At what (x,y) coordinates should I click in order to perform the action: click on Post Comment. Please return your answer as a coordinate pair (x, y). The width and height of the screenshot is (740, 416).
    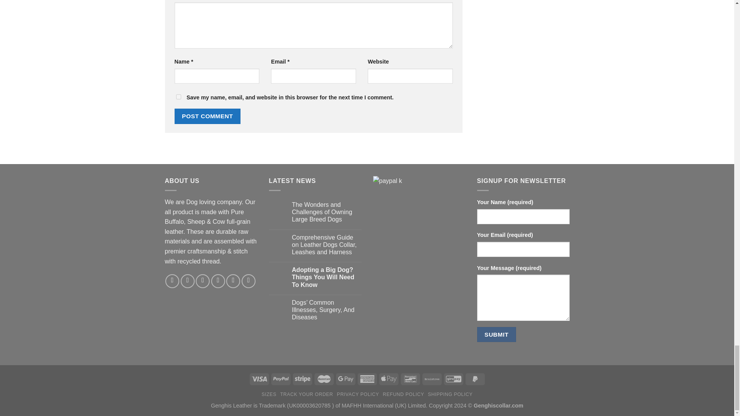
    Looking at the image, I should click on (207, 116).